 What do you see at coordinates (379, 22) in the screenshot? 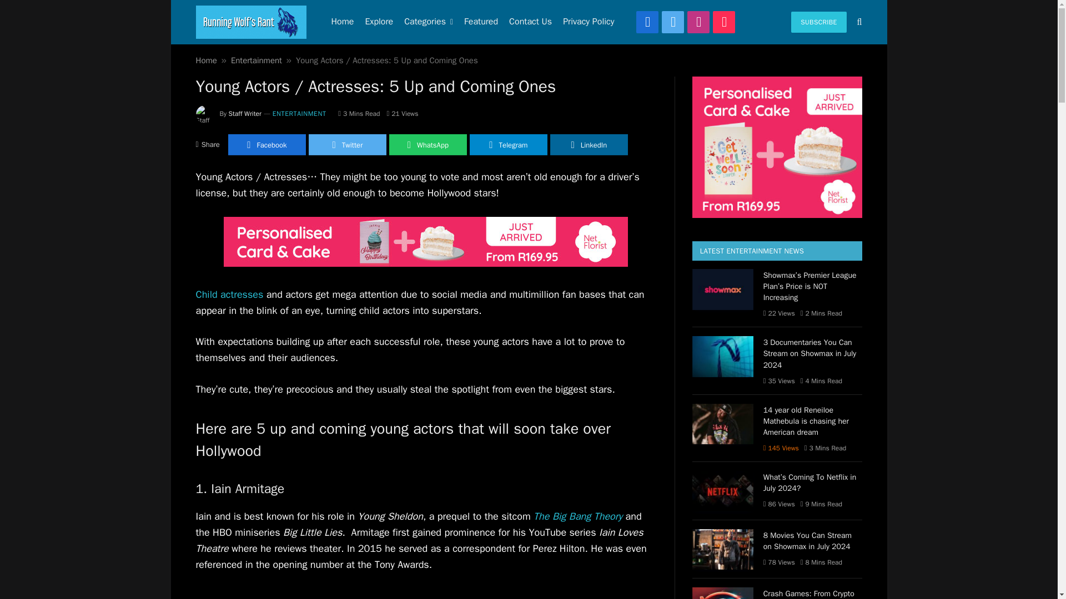
I see `Explore` at bounding box center [379, 22].